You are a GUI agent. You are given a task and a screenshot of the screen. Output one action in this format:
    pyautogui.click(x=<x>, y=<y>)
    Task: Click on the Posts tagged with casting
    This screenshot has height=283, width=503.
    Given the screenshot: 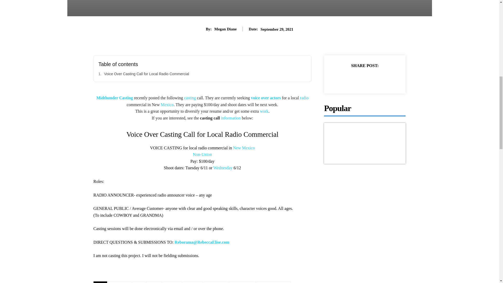 What is the action you would take?
    pyautogui.click(x=190, y=98)
    